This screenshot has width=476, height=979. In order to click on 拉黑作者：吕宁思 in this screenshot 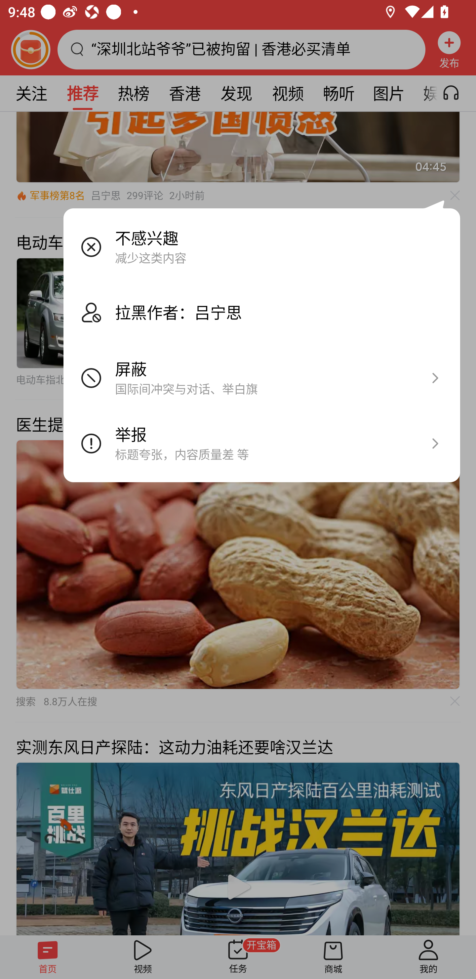, I will do `click(262, 313)`.